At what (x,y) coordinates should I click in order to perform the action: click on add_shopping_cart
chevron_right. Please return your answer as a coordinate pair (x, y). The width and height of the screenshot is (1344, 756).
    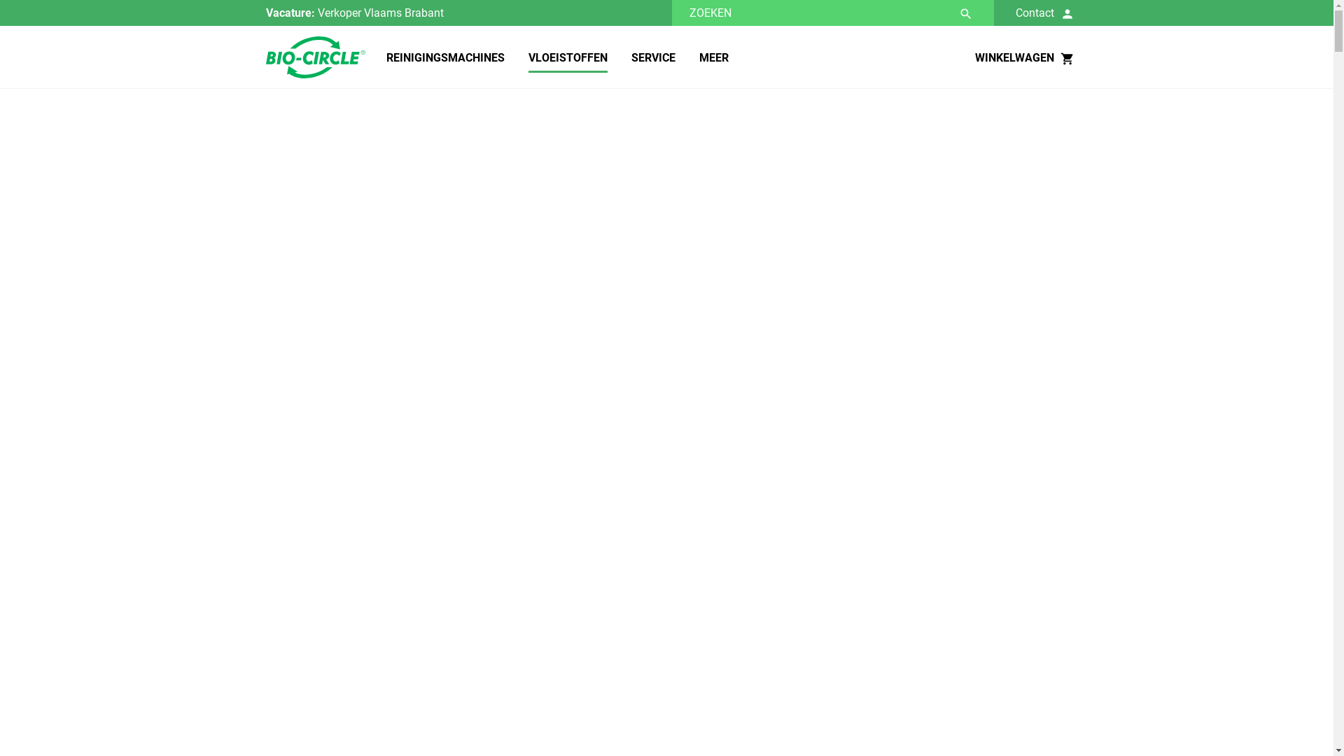
    Looking at the image, I should click on (648, 431).